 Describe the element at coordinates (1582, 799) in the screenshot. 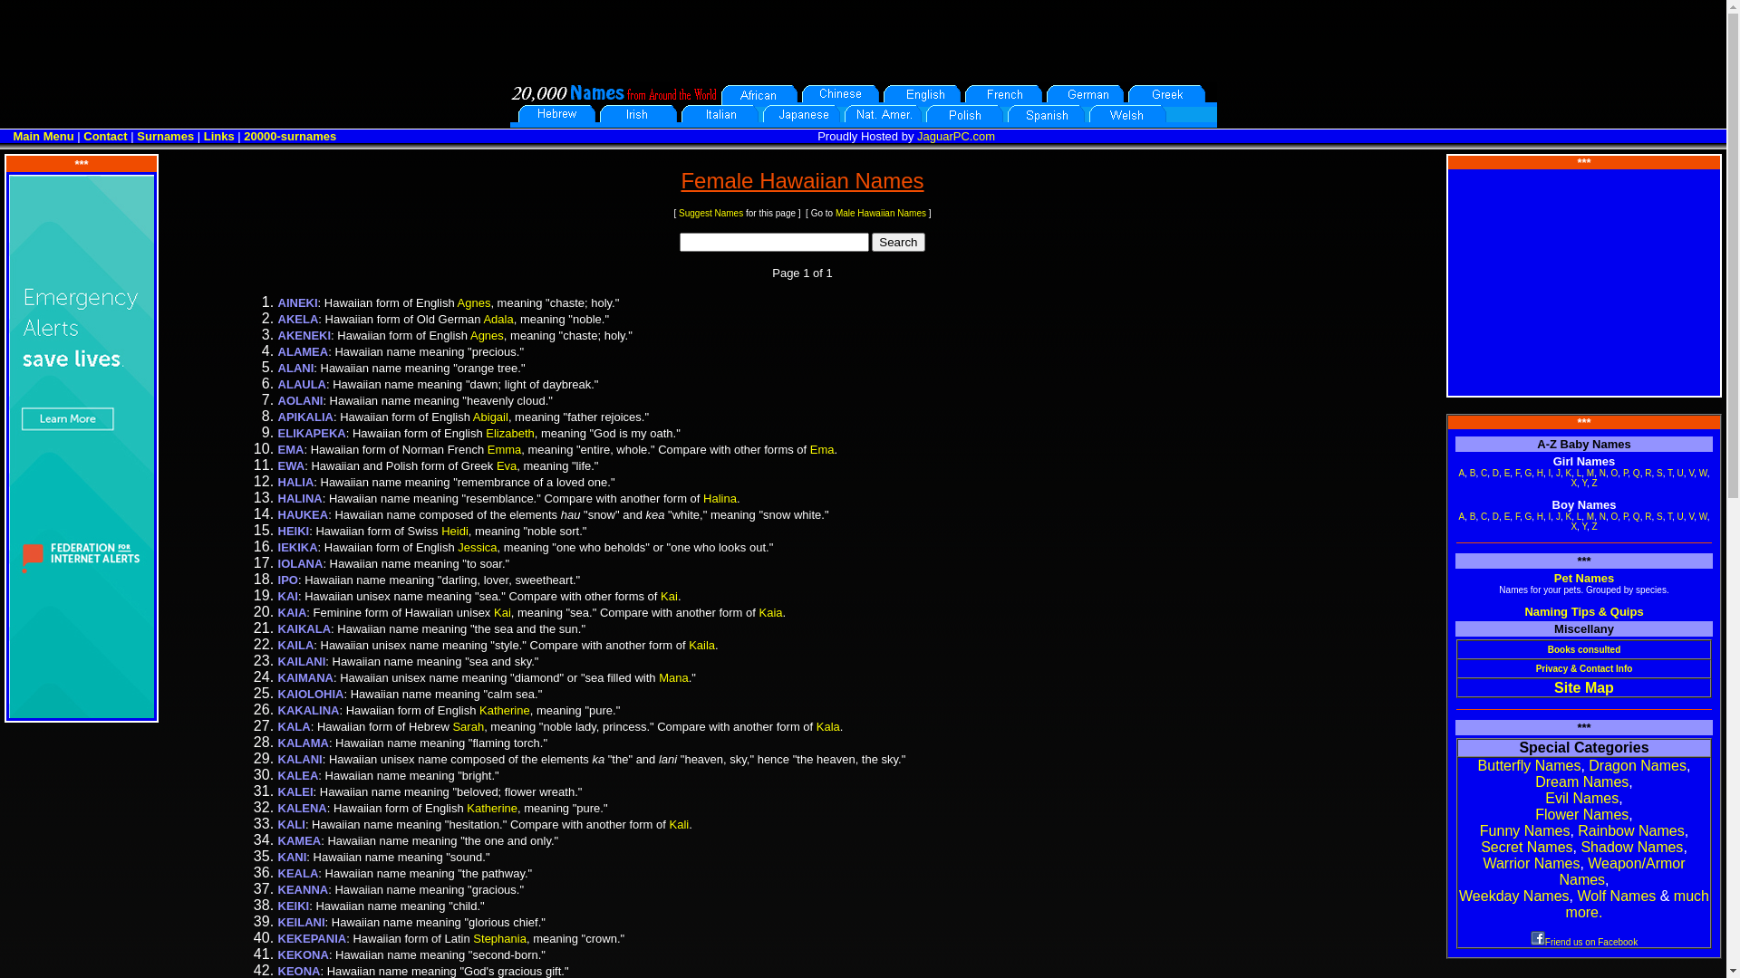

I see `Evil Names` at that location.